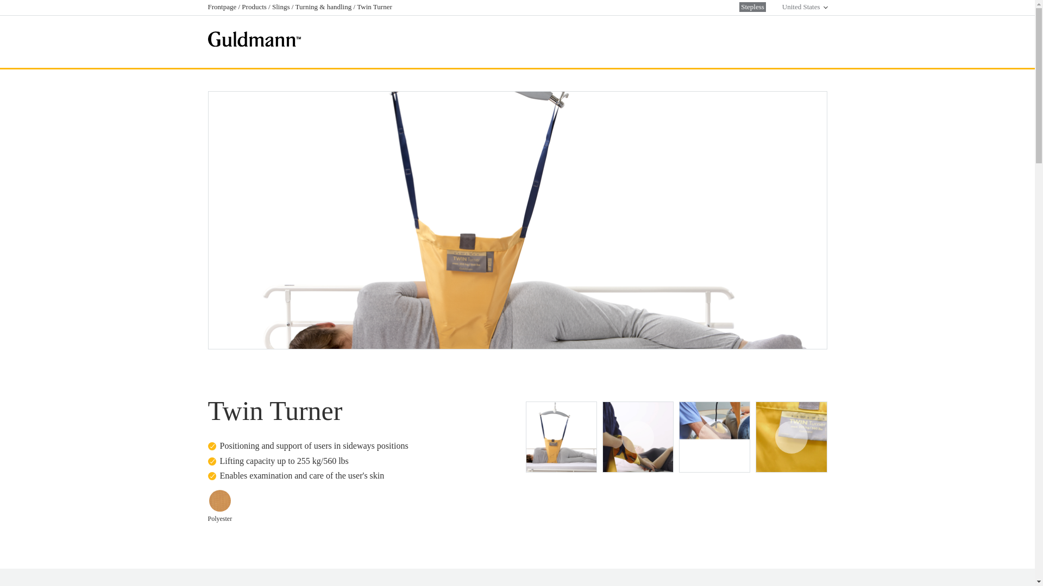  Describe the element at coordinates (752, 7) in the screenshot. I see `Stepless` at that location.